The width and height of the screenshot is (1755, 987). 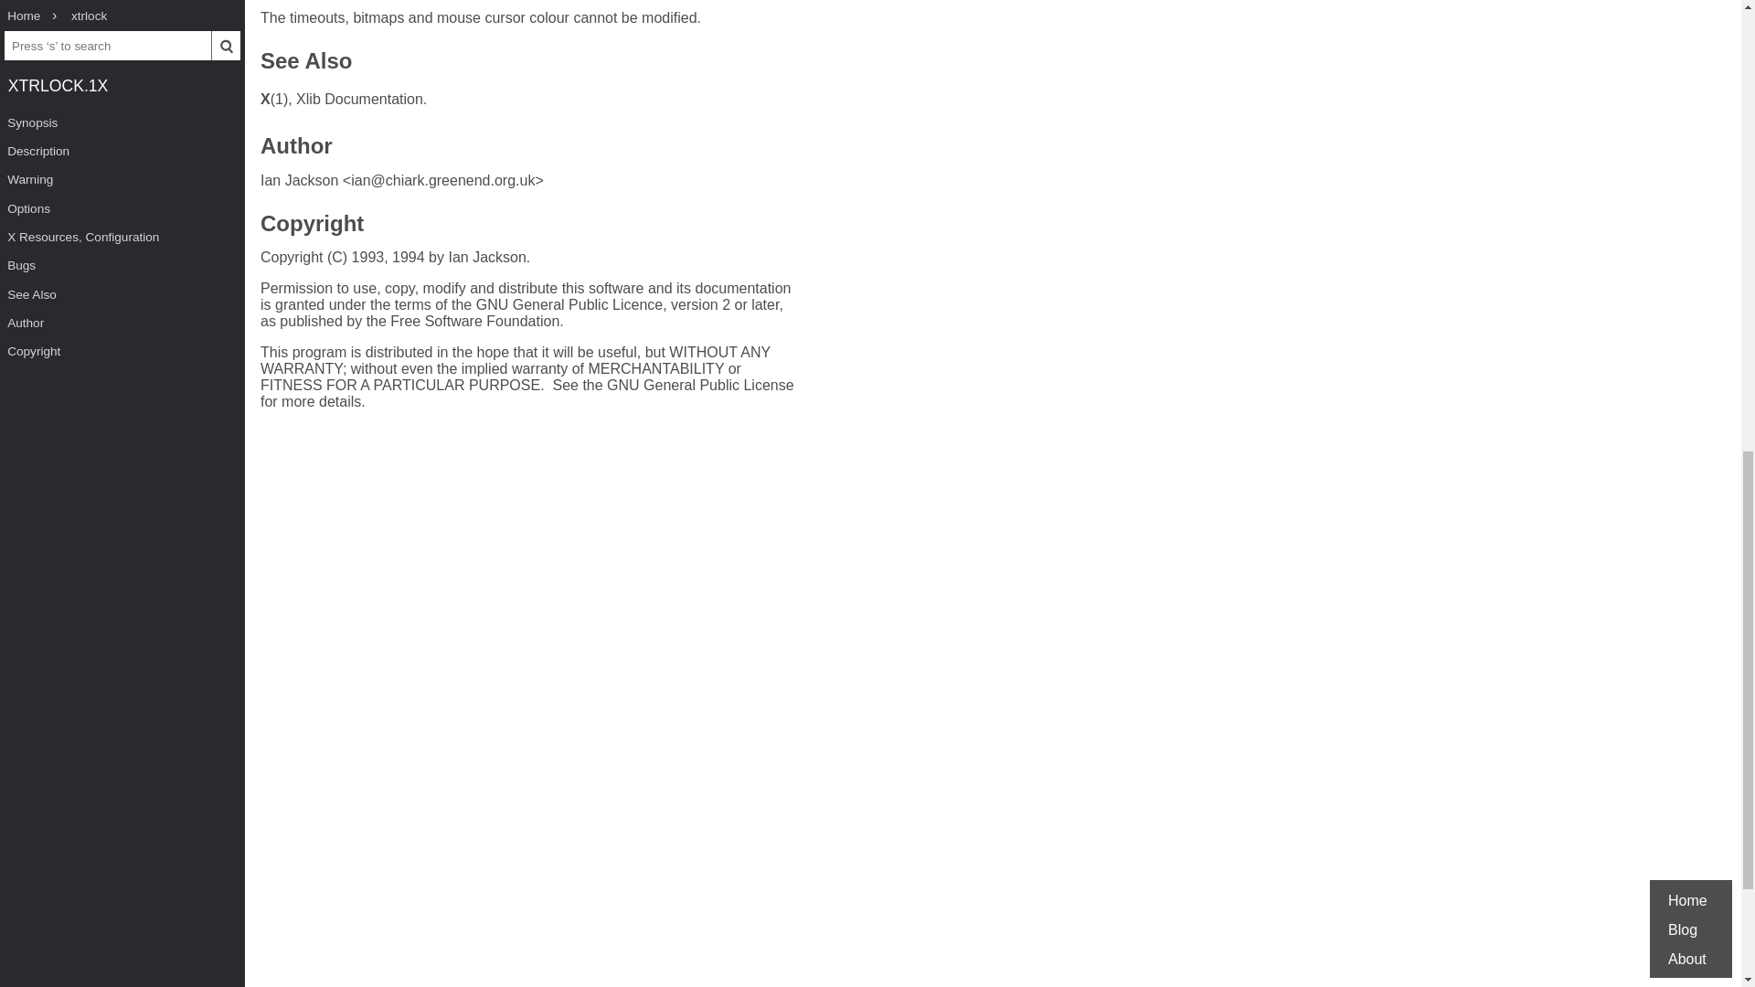 What do you see at coordinates (311, 225) in the screenshot?
I see `Copyright` at bounding box center [311, 225].